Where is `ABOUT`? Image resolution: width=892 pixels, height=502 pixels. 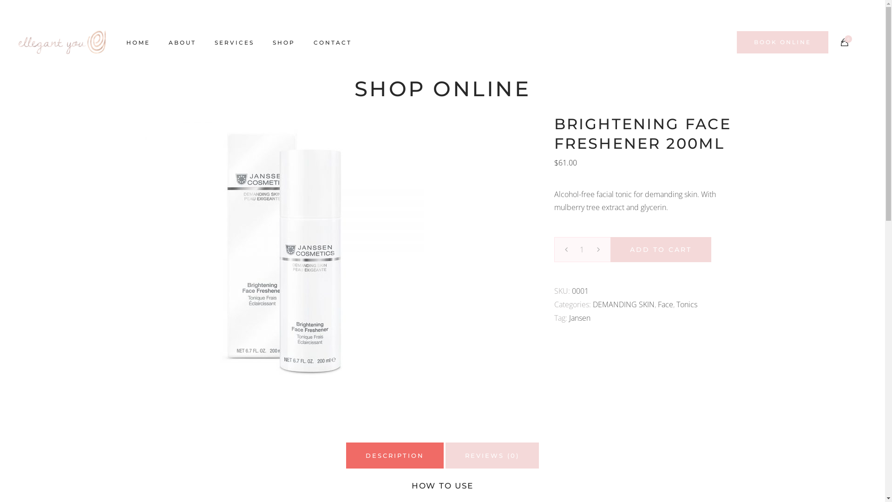 ABOUT is located at coordinates (182, 43).